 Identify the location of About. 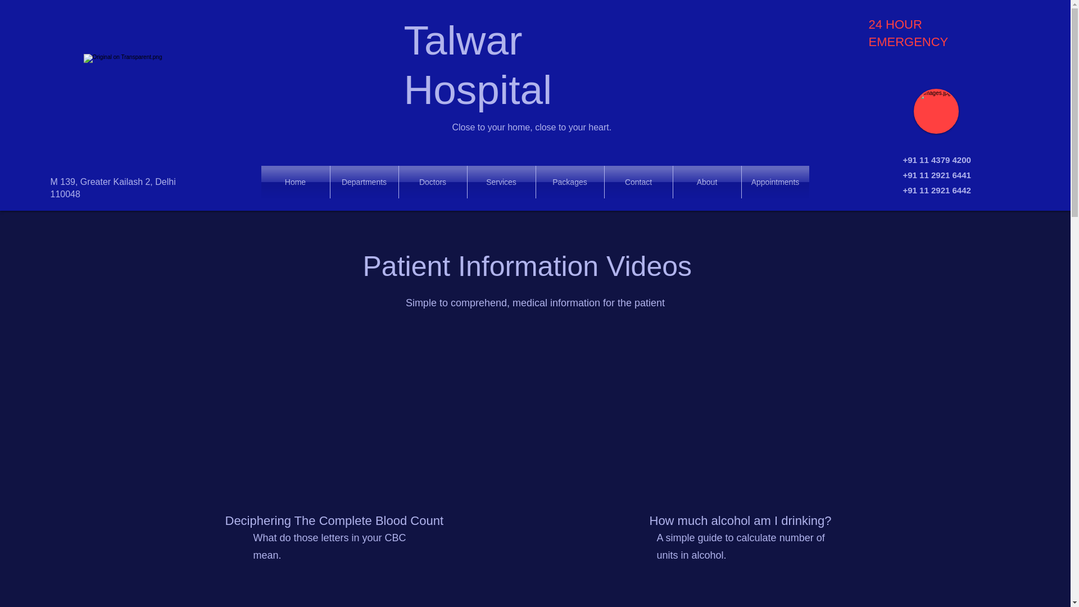
(707, 182).